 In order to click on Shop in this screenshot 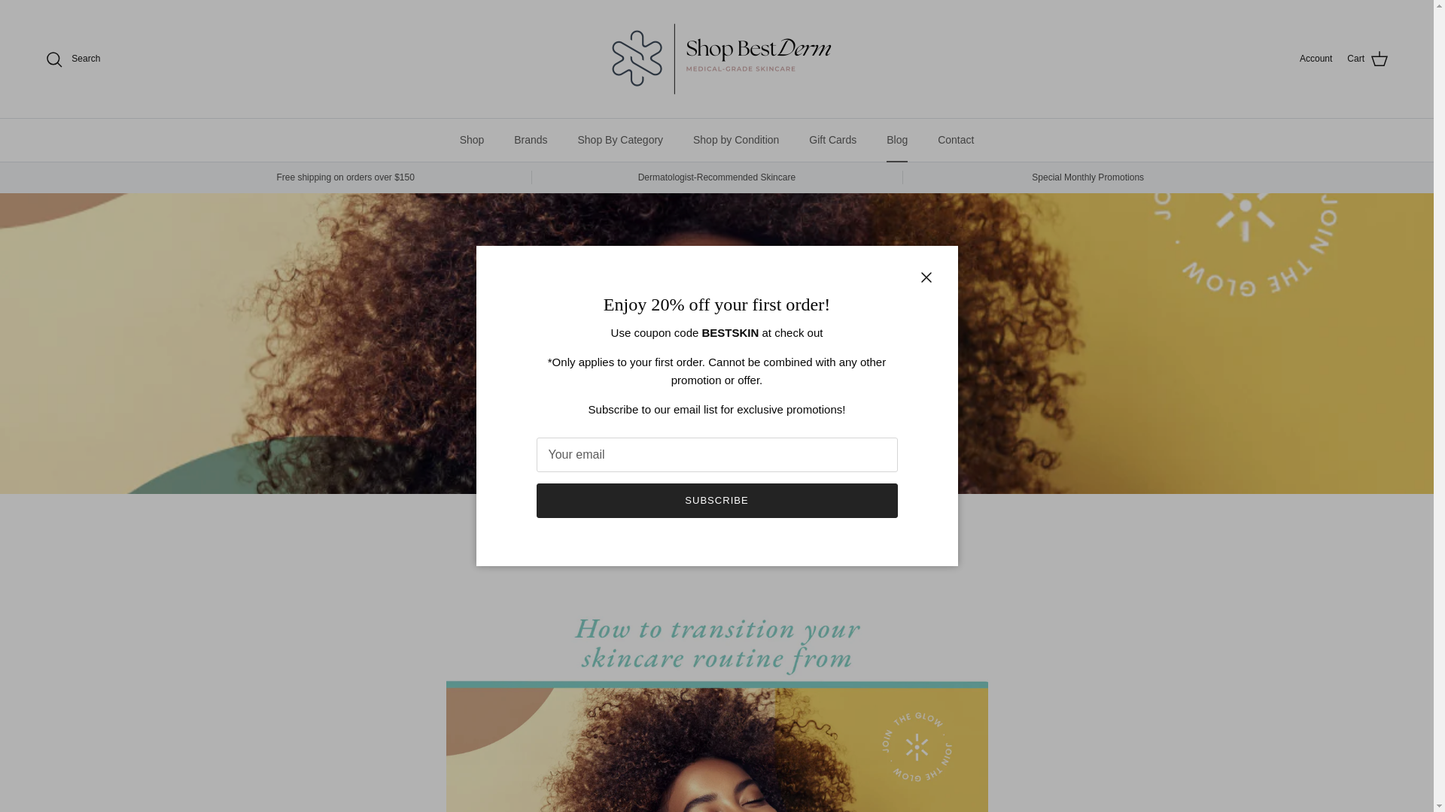, I will do `click(473, 140)`.